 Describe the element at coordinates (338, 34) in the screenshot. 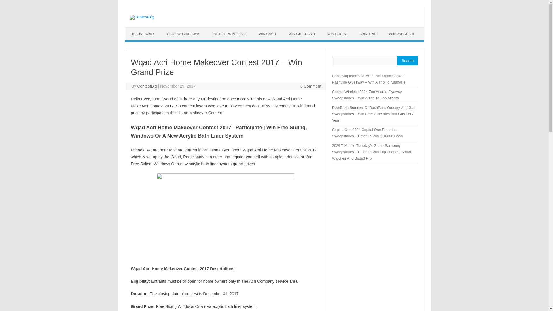

I see `WIN CRUISE` at that location.